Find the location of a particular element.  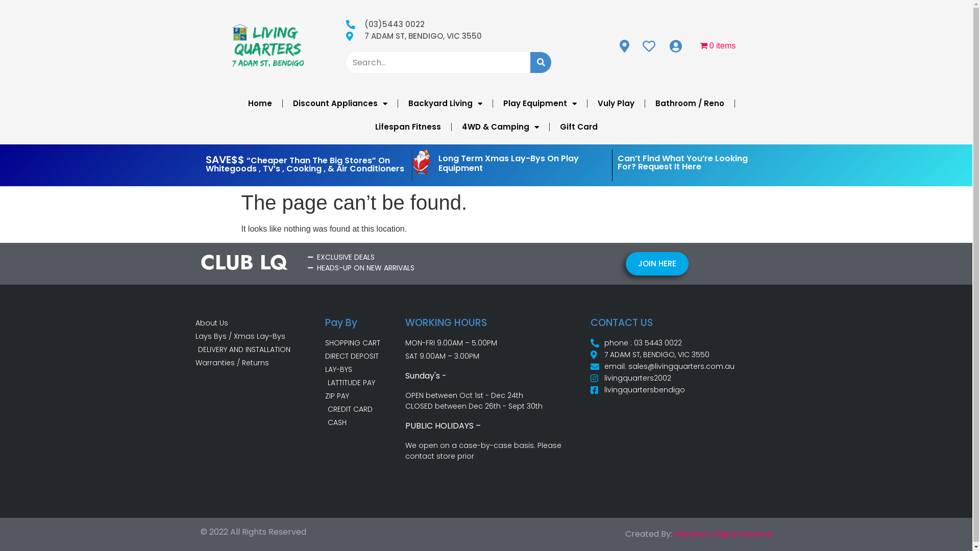

livingquarters2002 is located at coordinates (684, 379).